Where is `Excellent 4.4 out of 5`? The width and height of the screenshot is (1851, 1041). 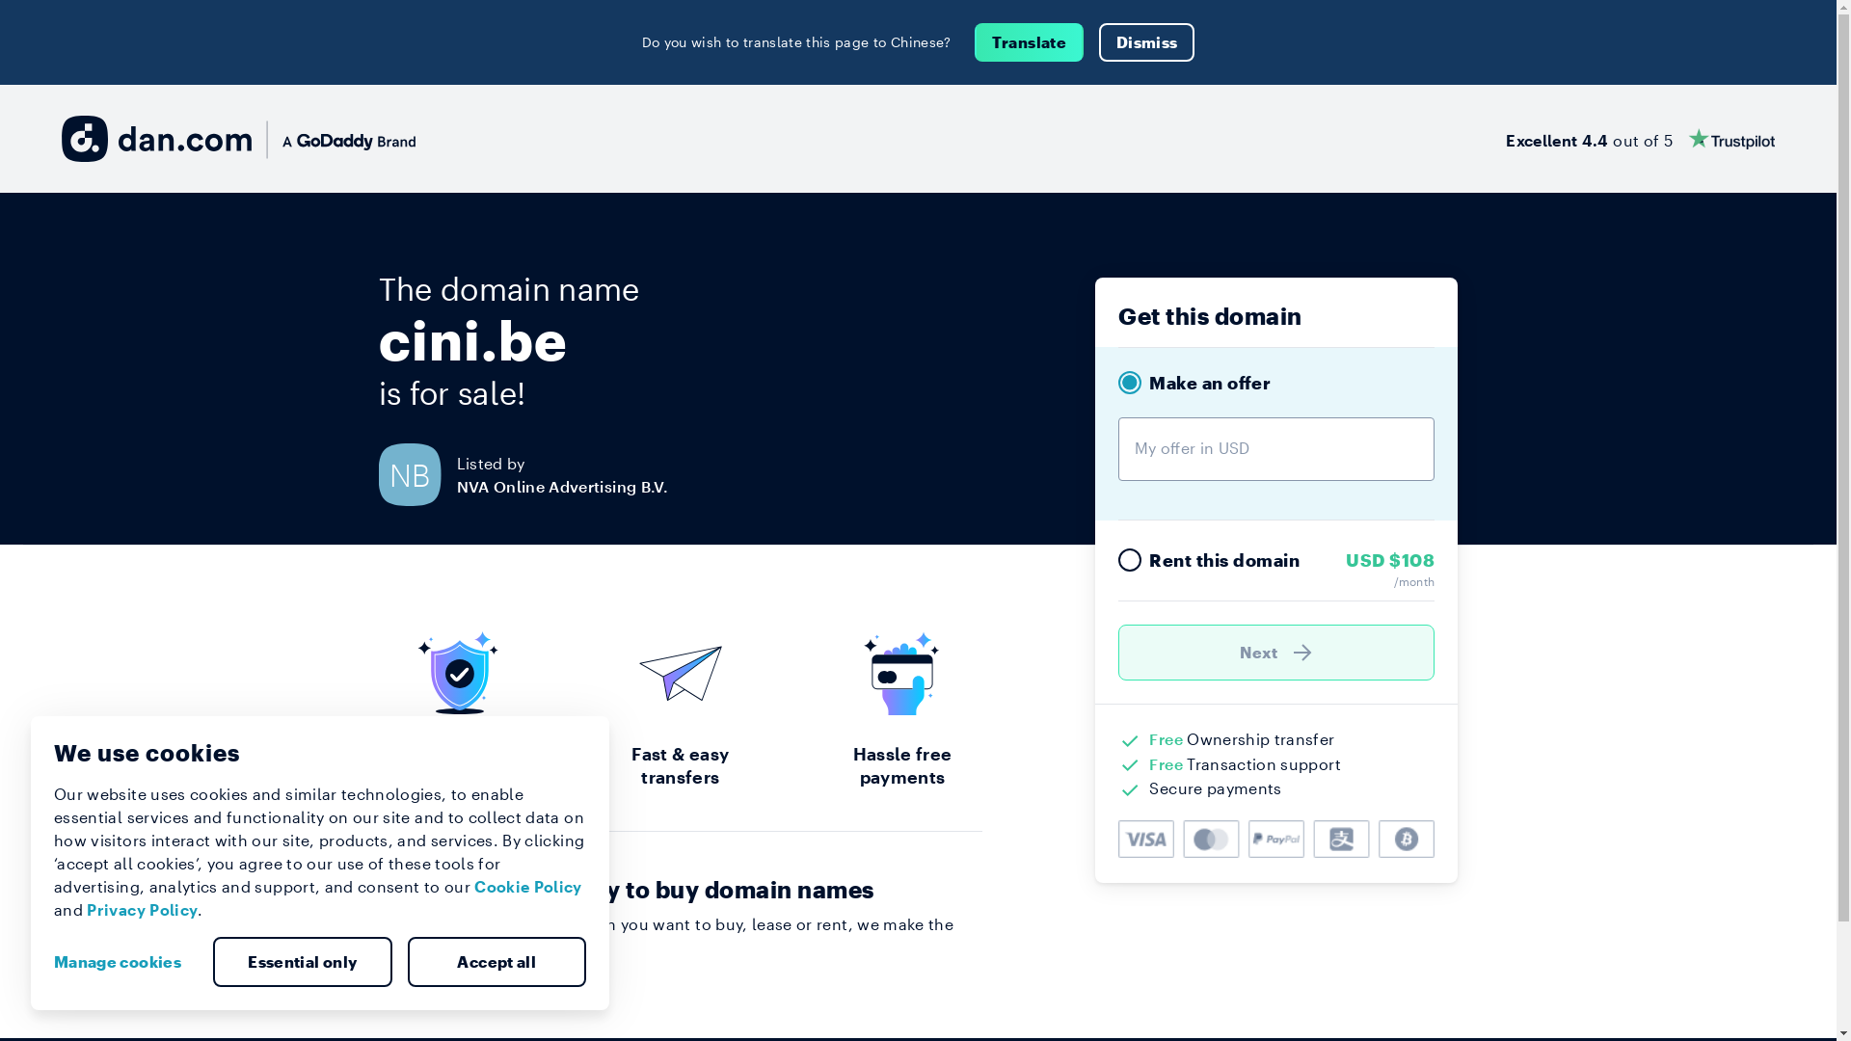 Excellent 4.4 out of 5 is located at coordinates (1641, 139).